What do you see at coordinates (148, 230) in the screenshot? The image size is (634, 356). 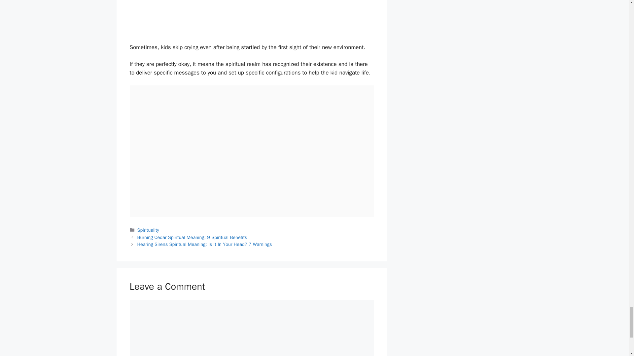 I see `Spirituality` at bounding box center [148, 230].